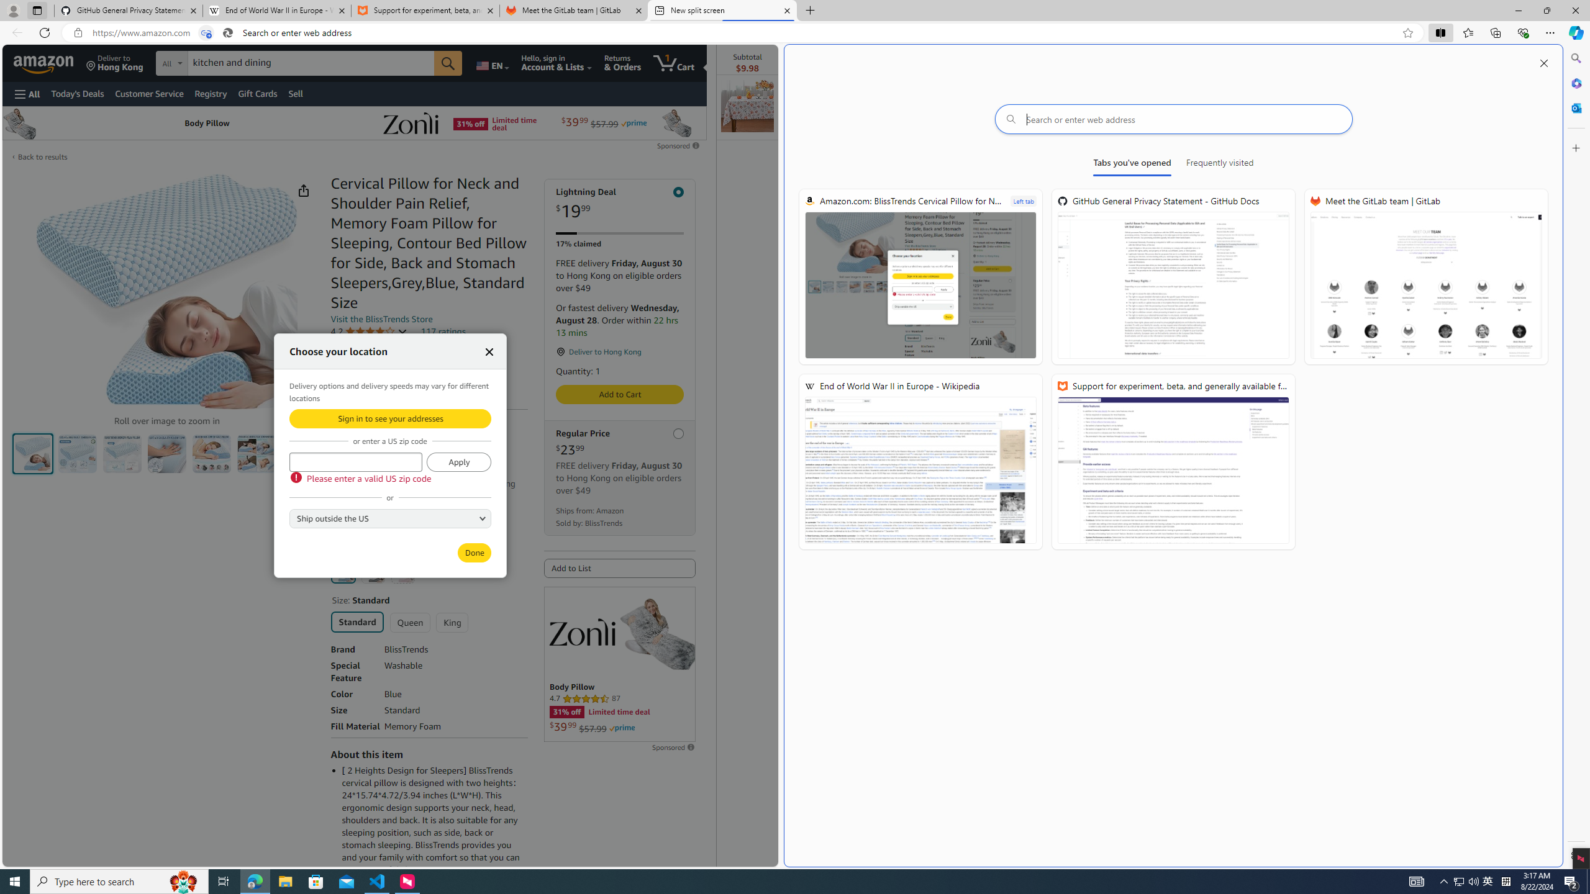 The width and height of the screenshot is (1590, 894). I want to click on Sustainability features, so click(337, 382).